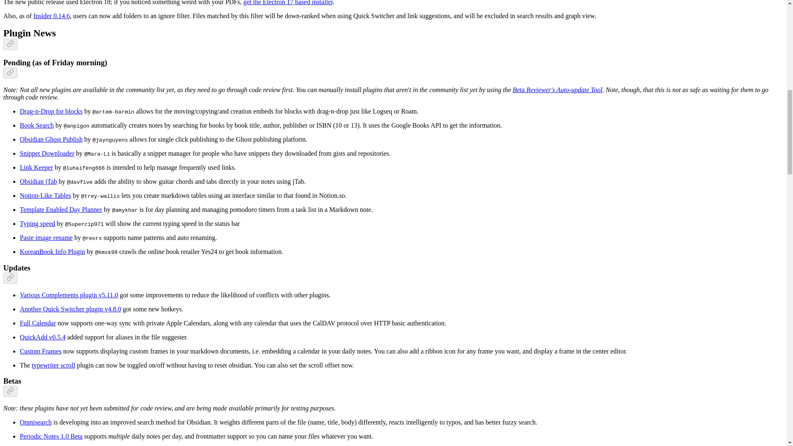  Describe the element at coordinates (36, 167) in the screenshot. I see `Link Keeper` at that location.